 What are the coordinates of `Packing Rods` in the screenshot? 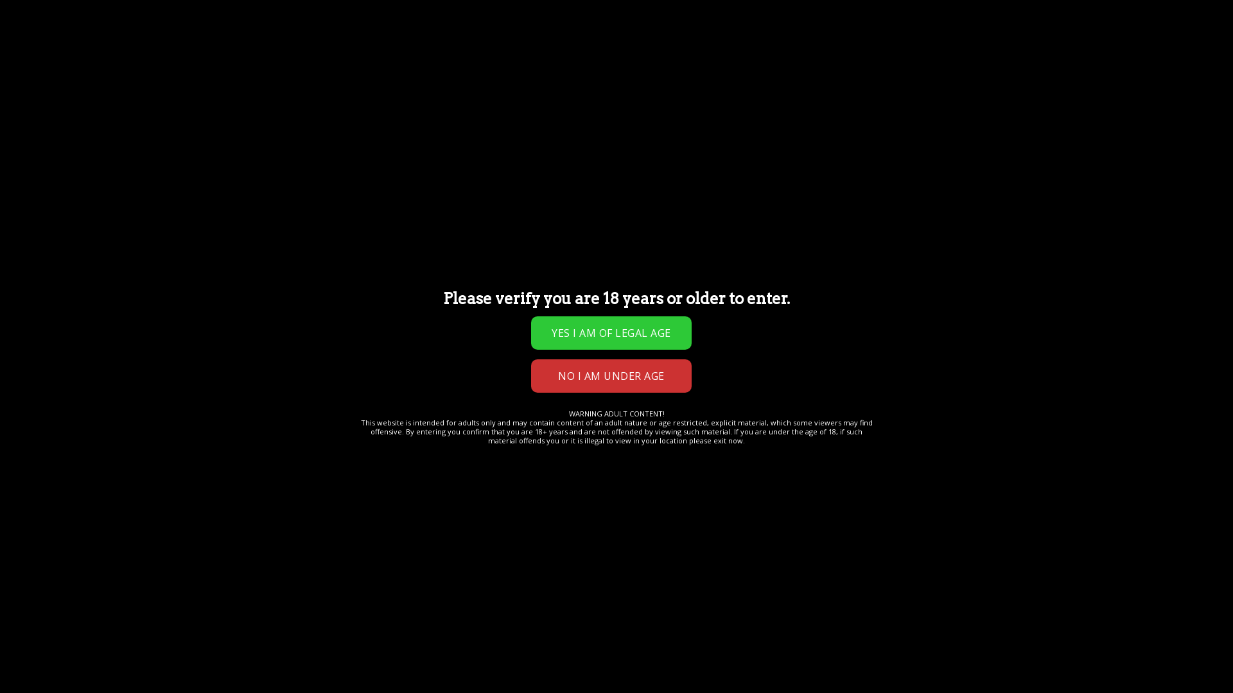 It's located at (507, 316).